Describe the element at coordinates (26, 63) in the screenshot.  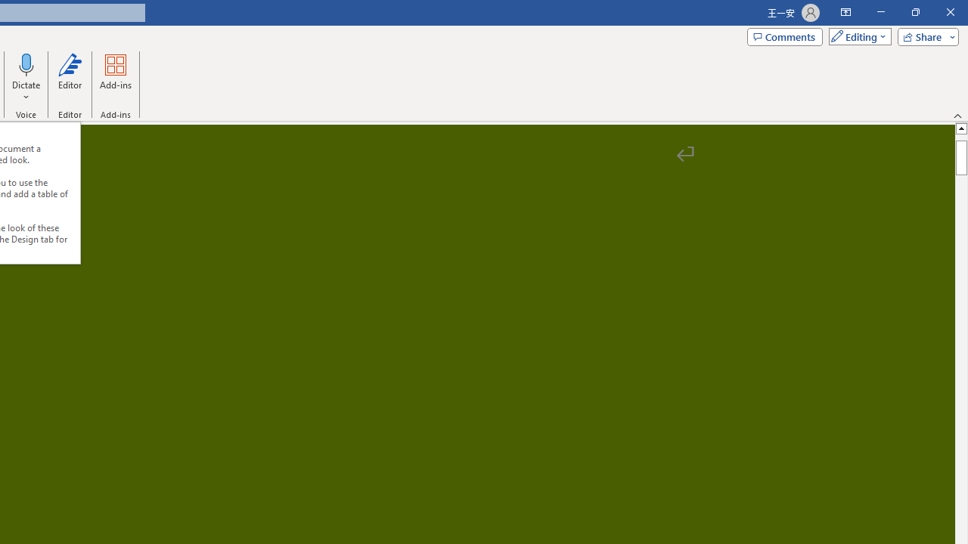
I see `Dictate` at that location.